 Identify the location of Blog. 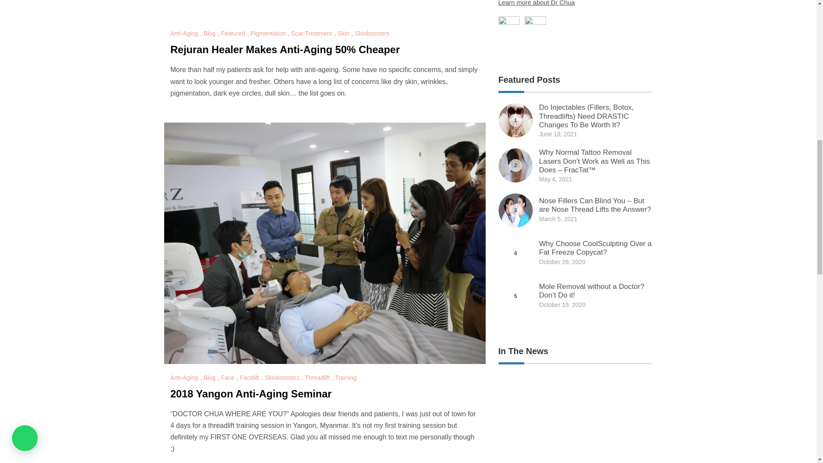
(210, 33).